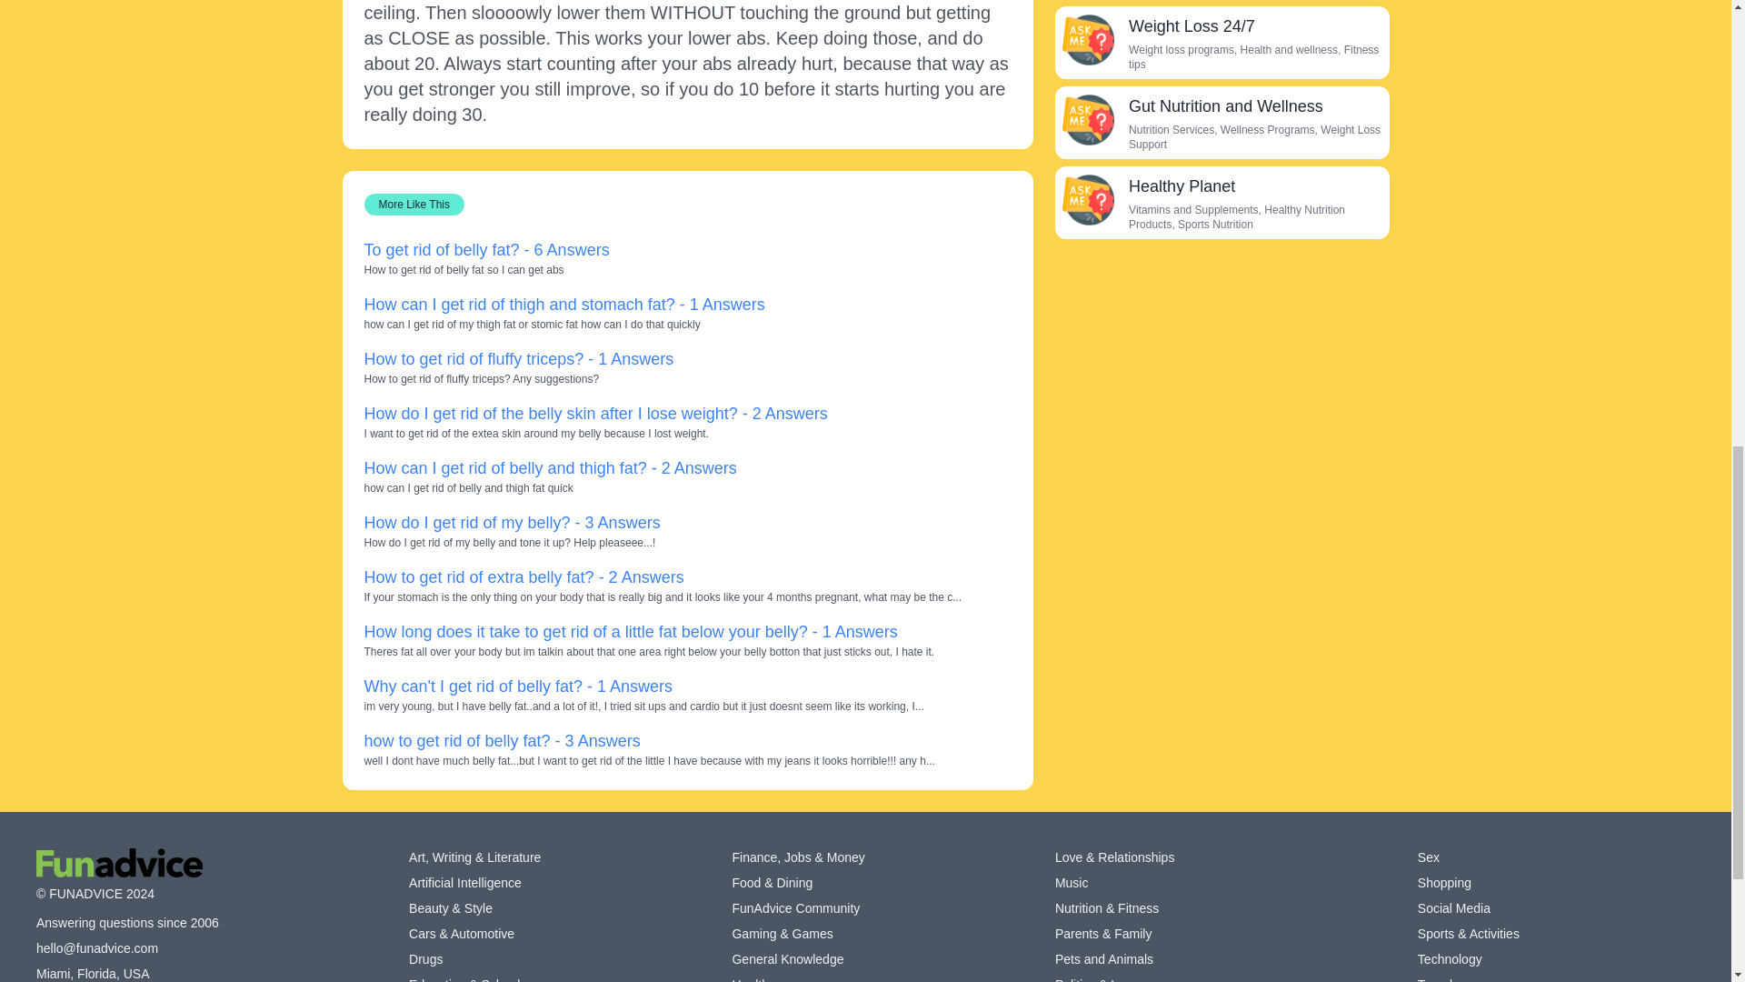 This screenshot has height=982, width=1745. Describe the element at coordinates (549, 467) in the screenshot. I see `How can I get rid of belly and thigh fat? - 2 Answers` at that location.